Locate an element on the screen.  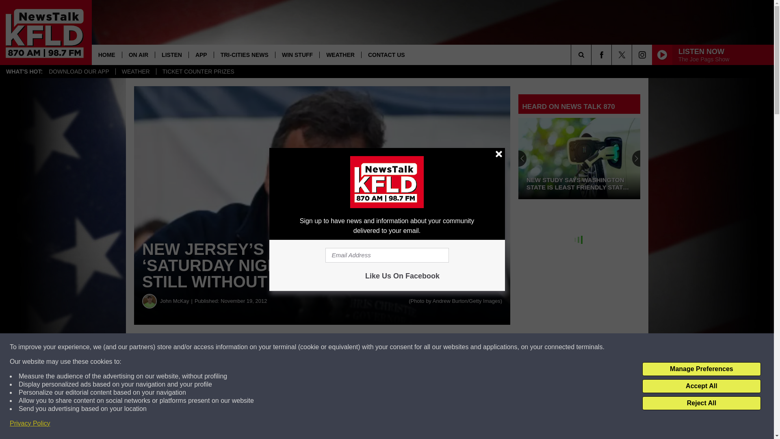
Share on Facebook is located at coordinates (247, 347).